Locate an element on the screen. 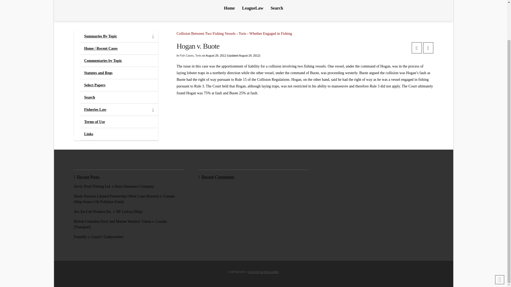  Whether Engaged in Fishing is located at coordinates (271, 33).